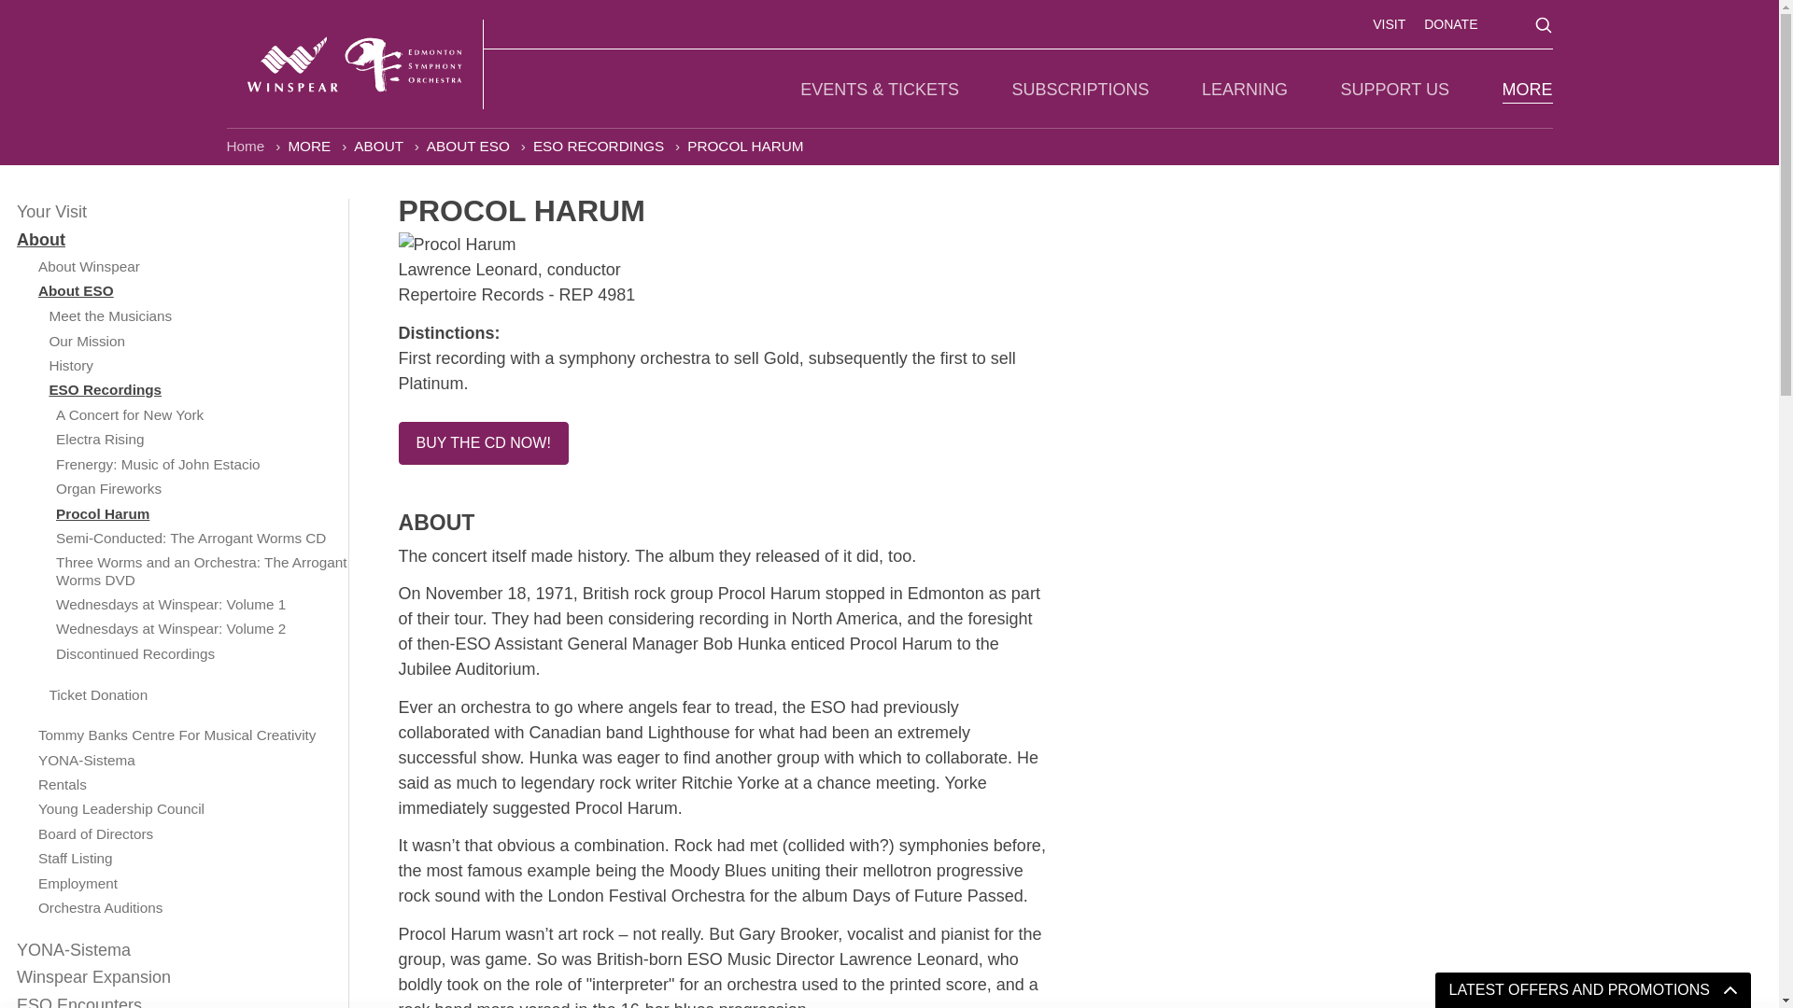 This screenshot has width=1793, height=1008. What do you see at coordinates (310, 146) in the screenshot?
I see `More` at bounding box center [310, 146].